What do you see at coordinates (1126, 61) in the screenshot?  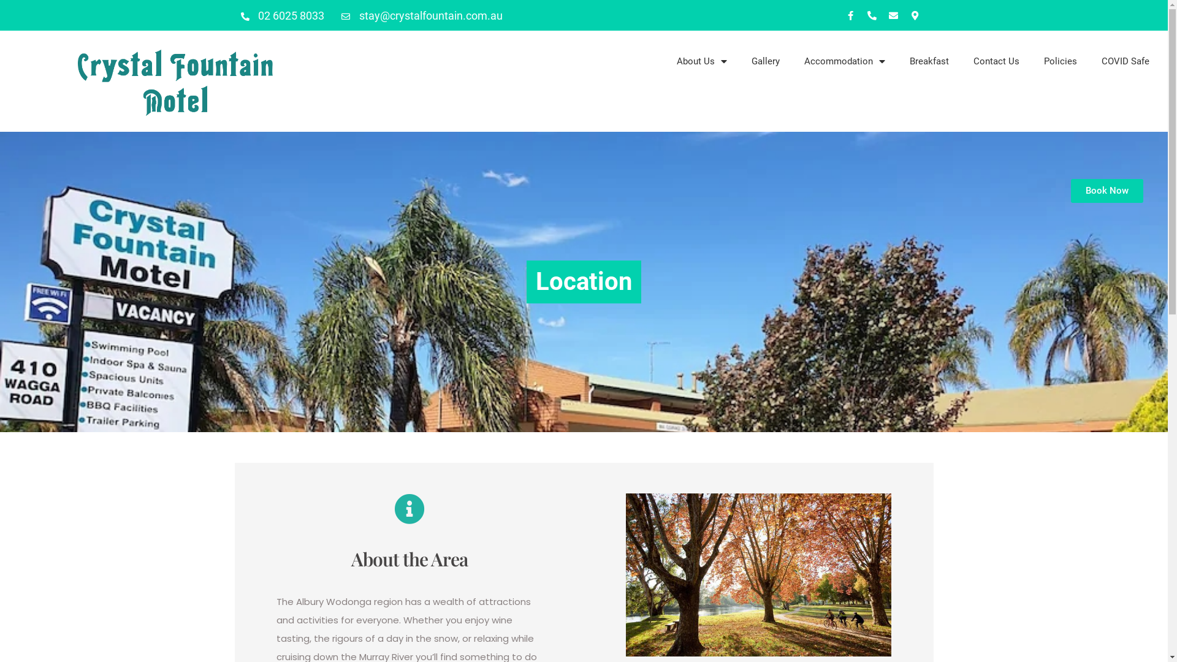 I see `COVID Safe` at bounding box center [1126, 61].